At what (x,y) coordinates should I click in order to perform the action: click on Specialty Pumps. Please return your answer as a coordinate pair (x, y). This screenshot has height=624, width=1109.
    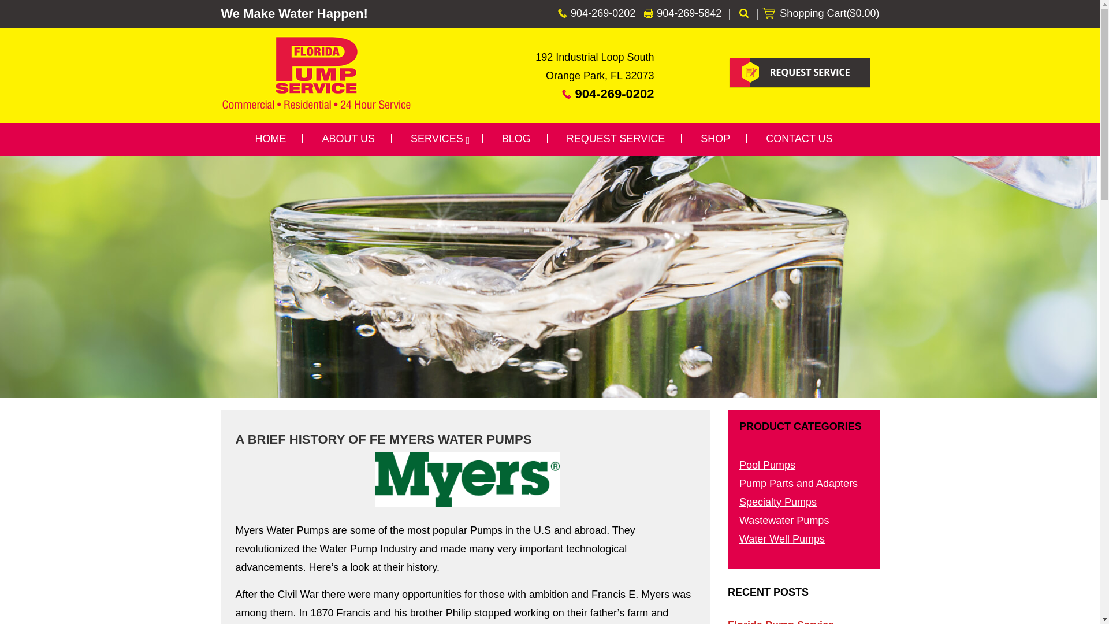
    Looking at the image, I should click on (777, 502).